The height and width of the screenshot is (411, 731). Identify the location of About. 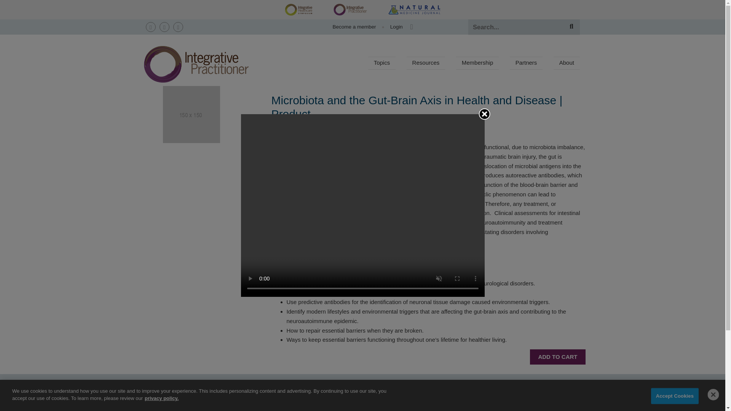
(567, 63).